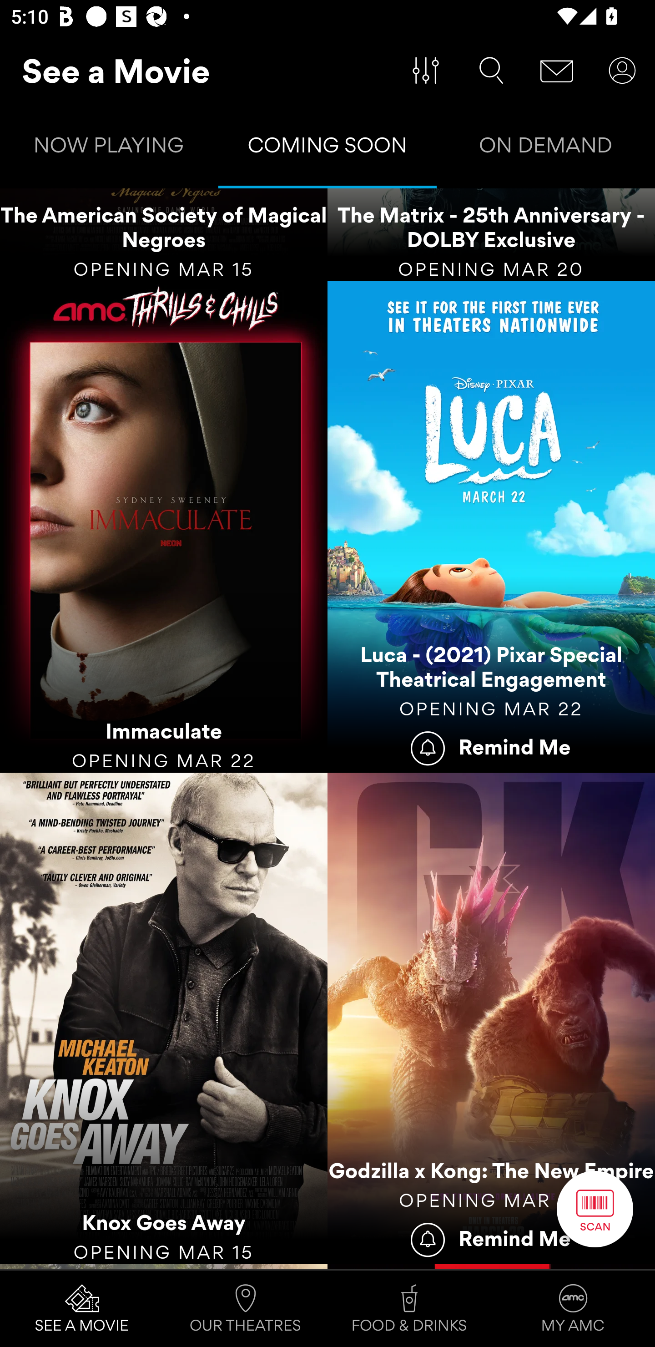 Image resolution: width=655 pixels, height=1347 pixels. Describe the element at coordinates (164, 1019) in the screenshot. I see `Knox Goes Away
OPENING MAR 15` at that location.